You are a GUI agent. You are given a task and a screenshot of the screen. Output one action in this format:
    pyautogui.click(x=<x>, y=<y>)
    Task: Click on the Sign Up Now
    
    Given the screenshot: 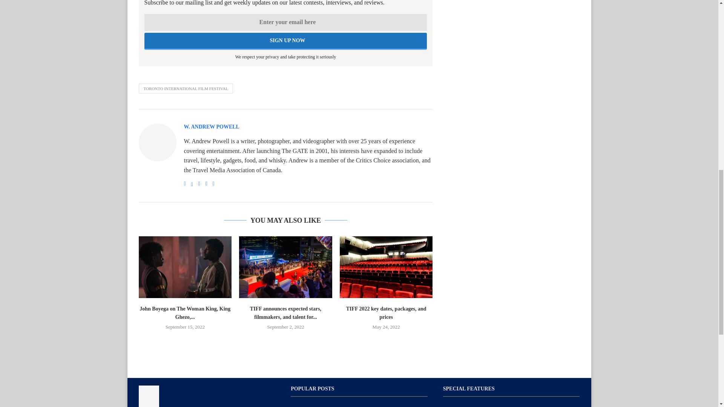 What is the action you would take?
    pyautogui.click(x=285, y=41)
    